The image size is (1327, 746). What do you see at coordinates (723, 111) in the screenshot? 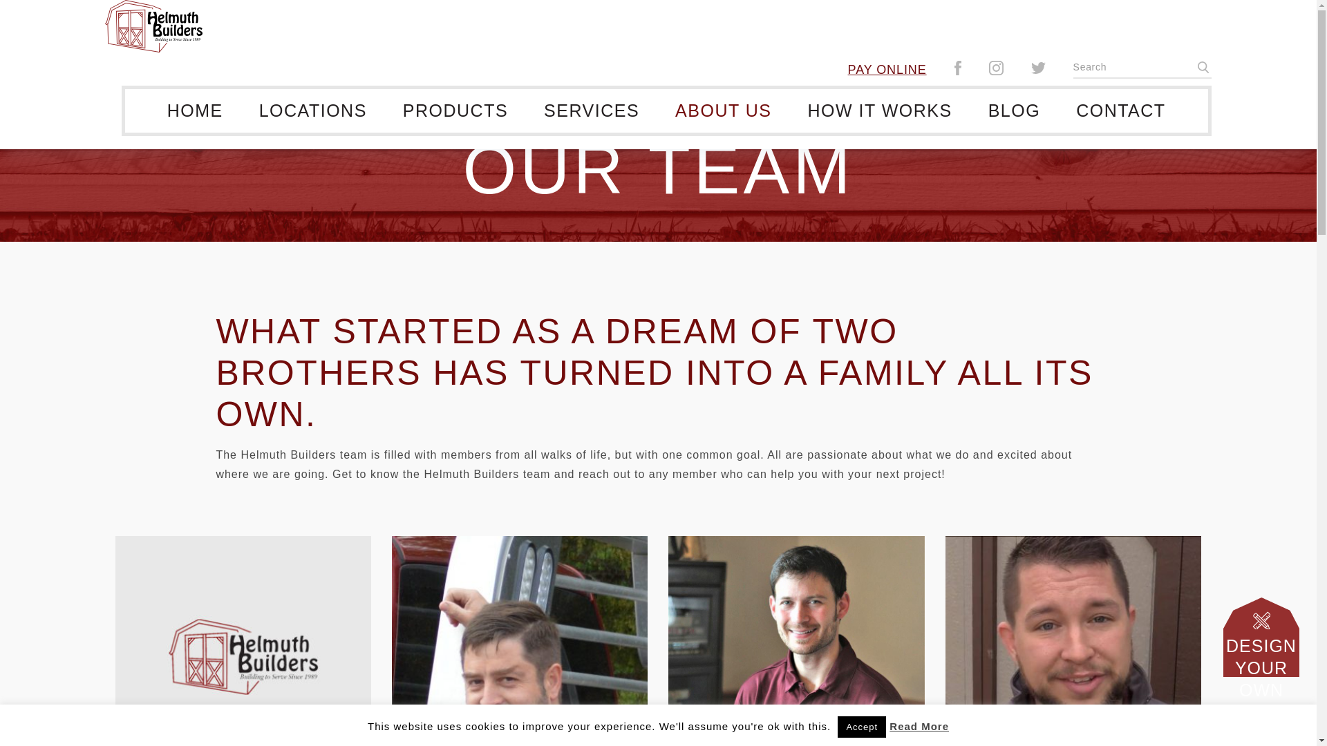
I see `ABOUT US` at bounding box center [723, 111].